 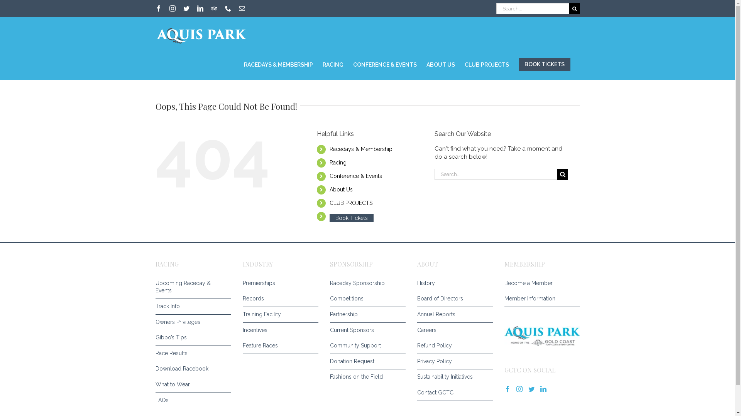 What do you see at coordinates (540, 283) in the screenshot?
I see `Become a Member` at bounding box center [540, 283].